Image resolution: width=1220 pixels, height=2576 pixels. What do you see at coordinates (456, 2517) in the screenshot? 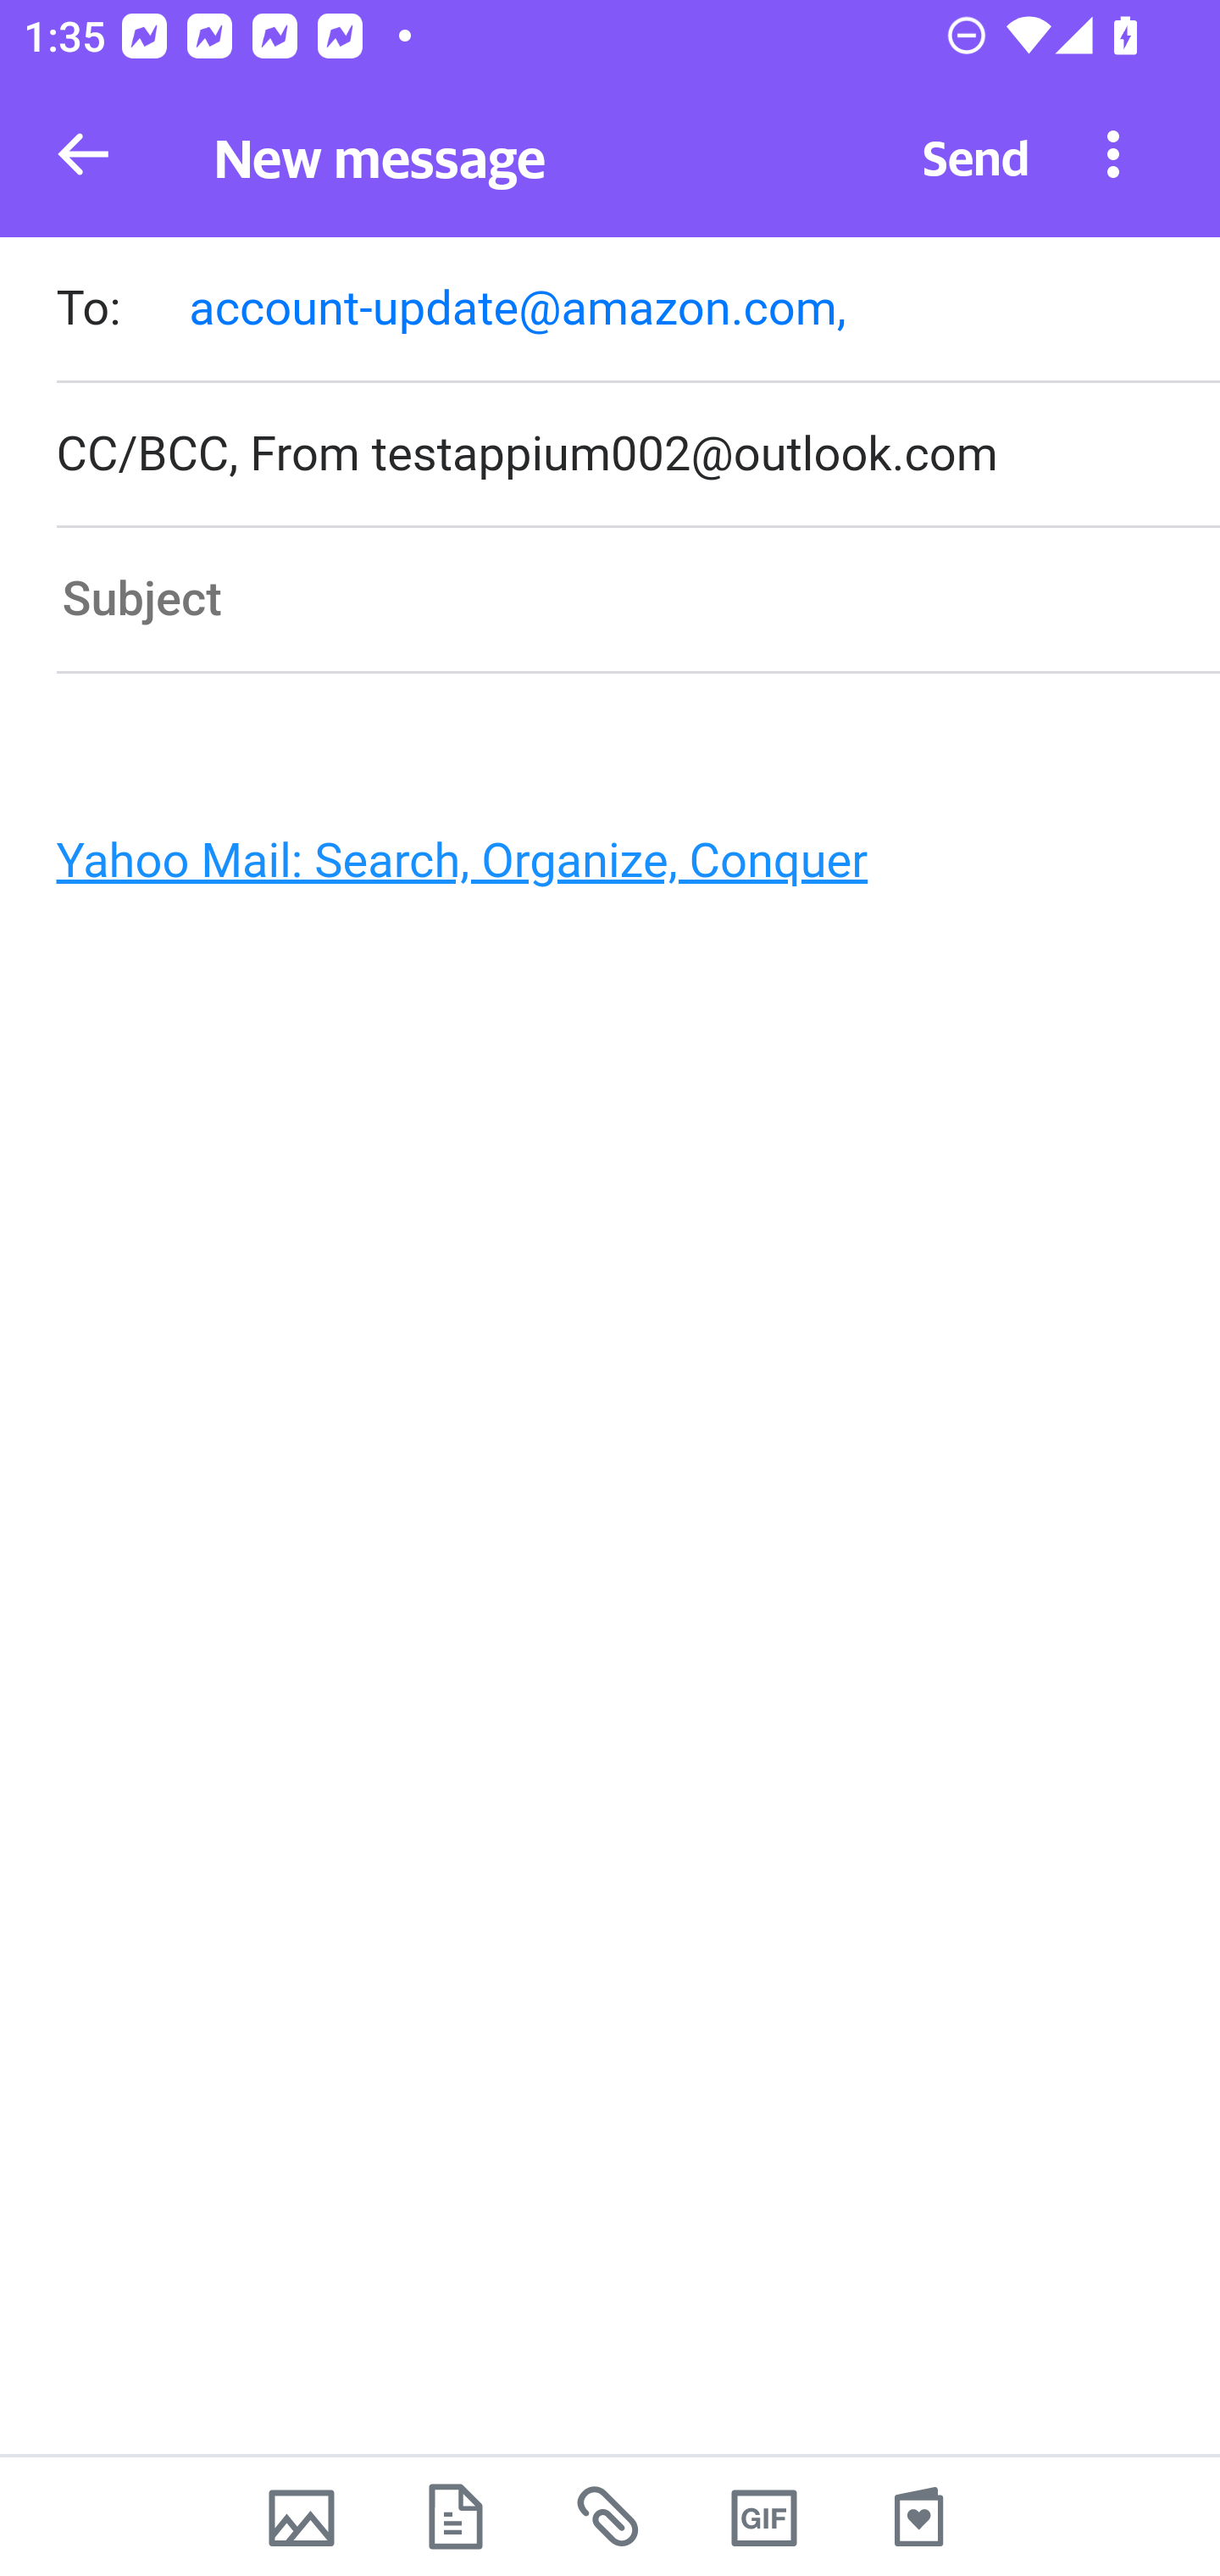
I see `Device files` at bounding box center [456, 2517].